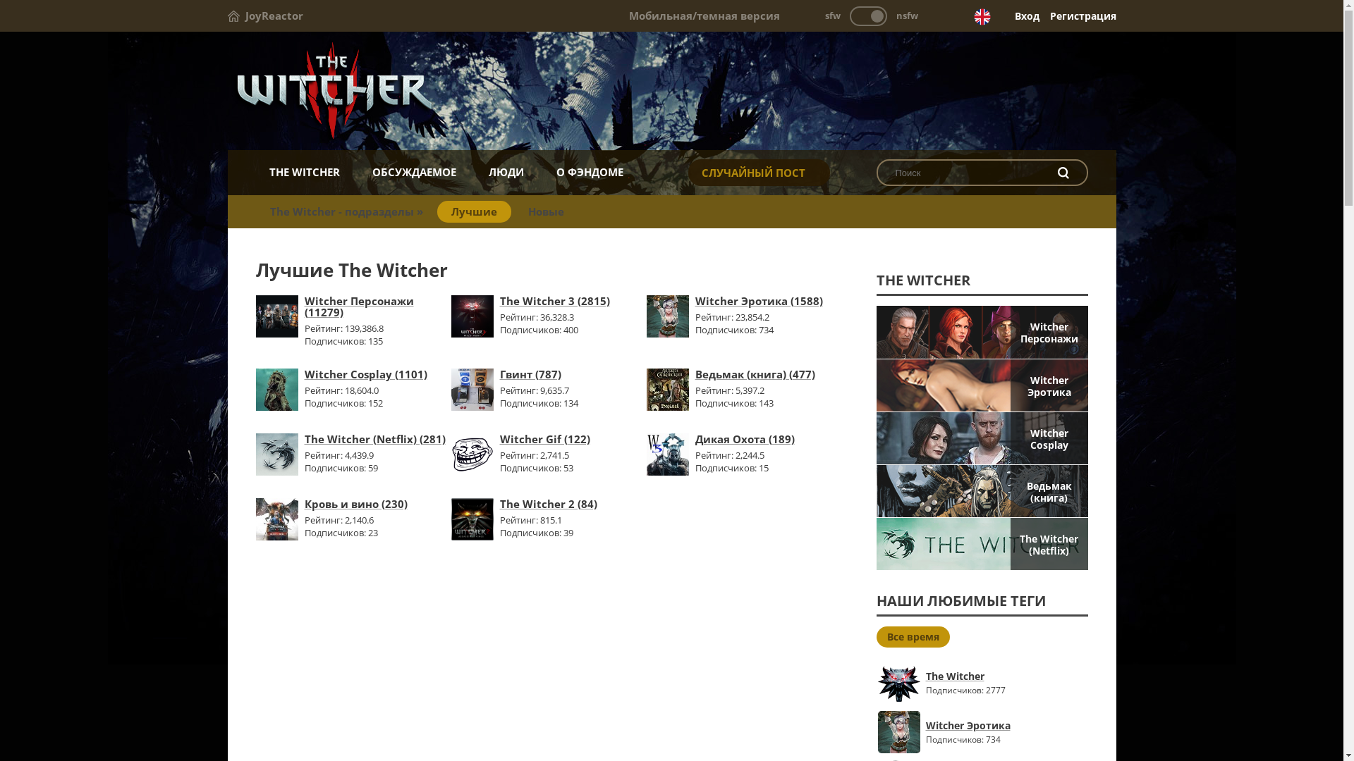 Image resolution: width=1354 pixels, height=761 pixels. I want to click on Witcher Cosplay, so click(276, 407).